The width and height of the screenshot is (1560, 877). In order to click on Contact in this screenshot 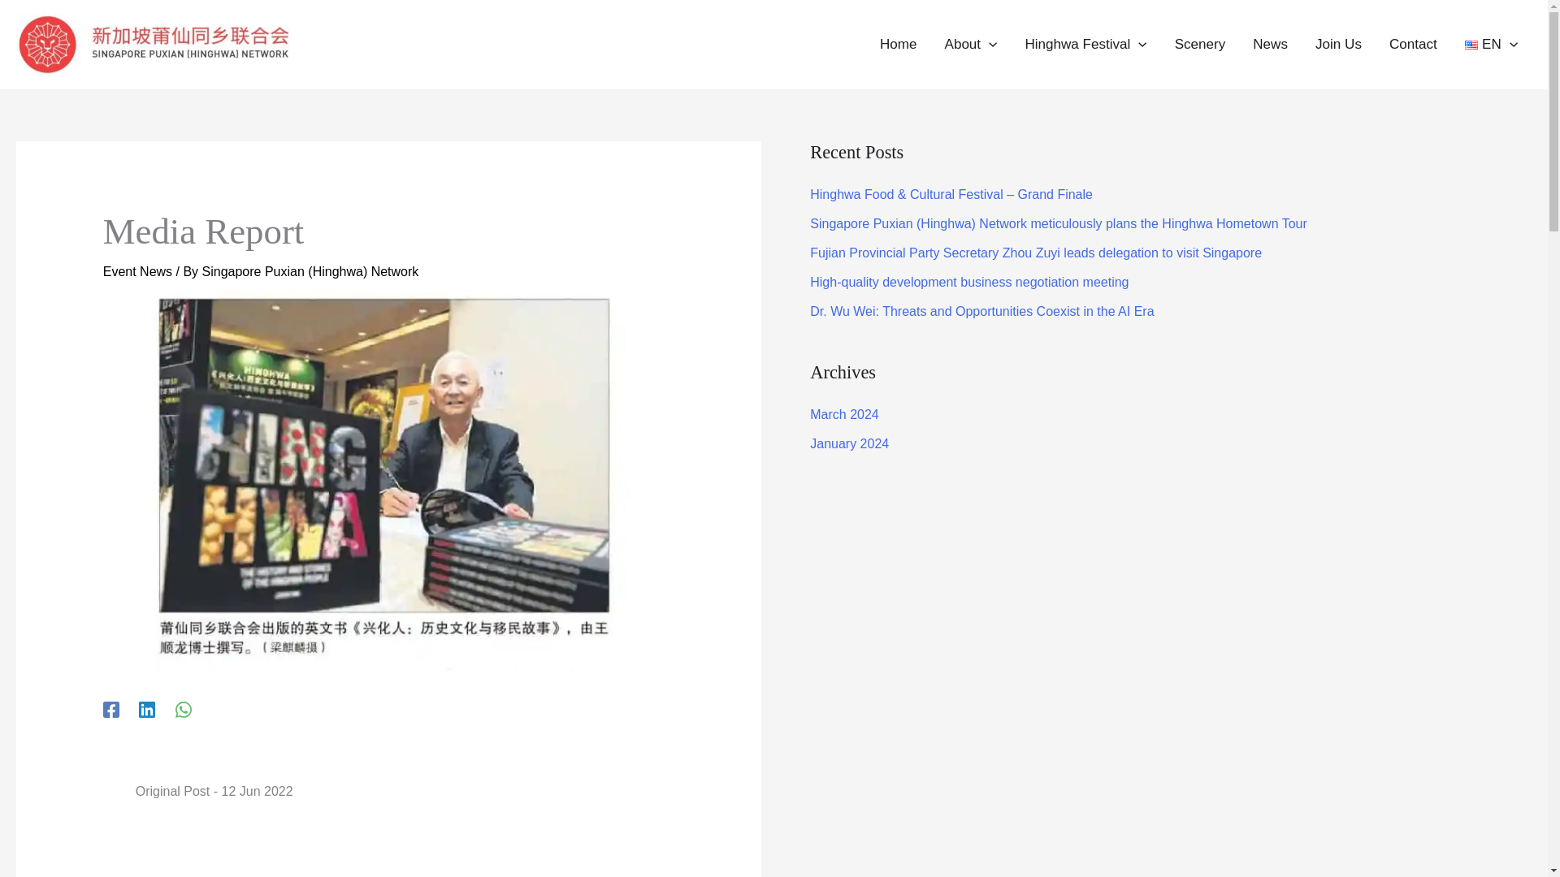, I will do `click(1413, 44)`.